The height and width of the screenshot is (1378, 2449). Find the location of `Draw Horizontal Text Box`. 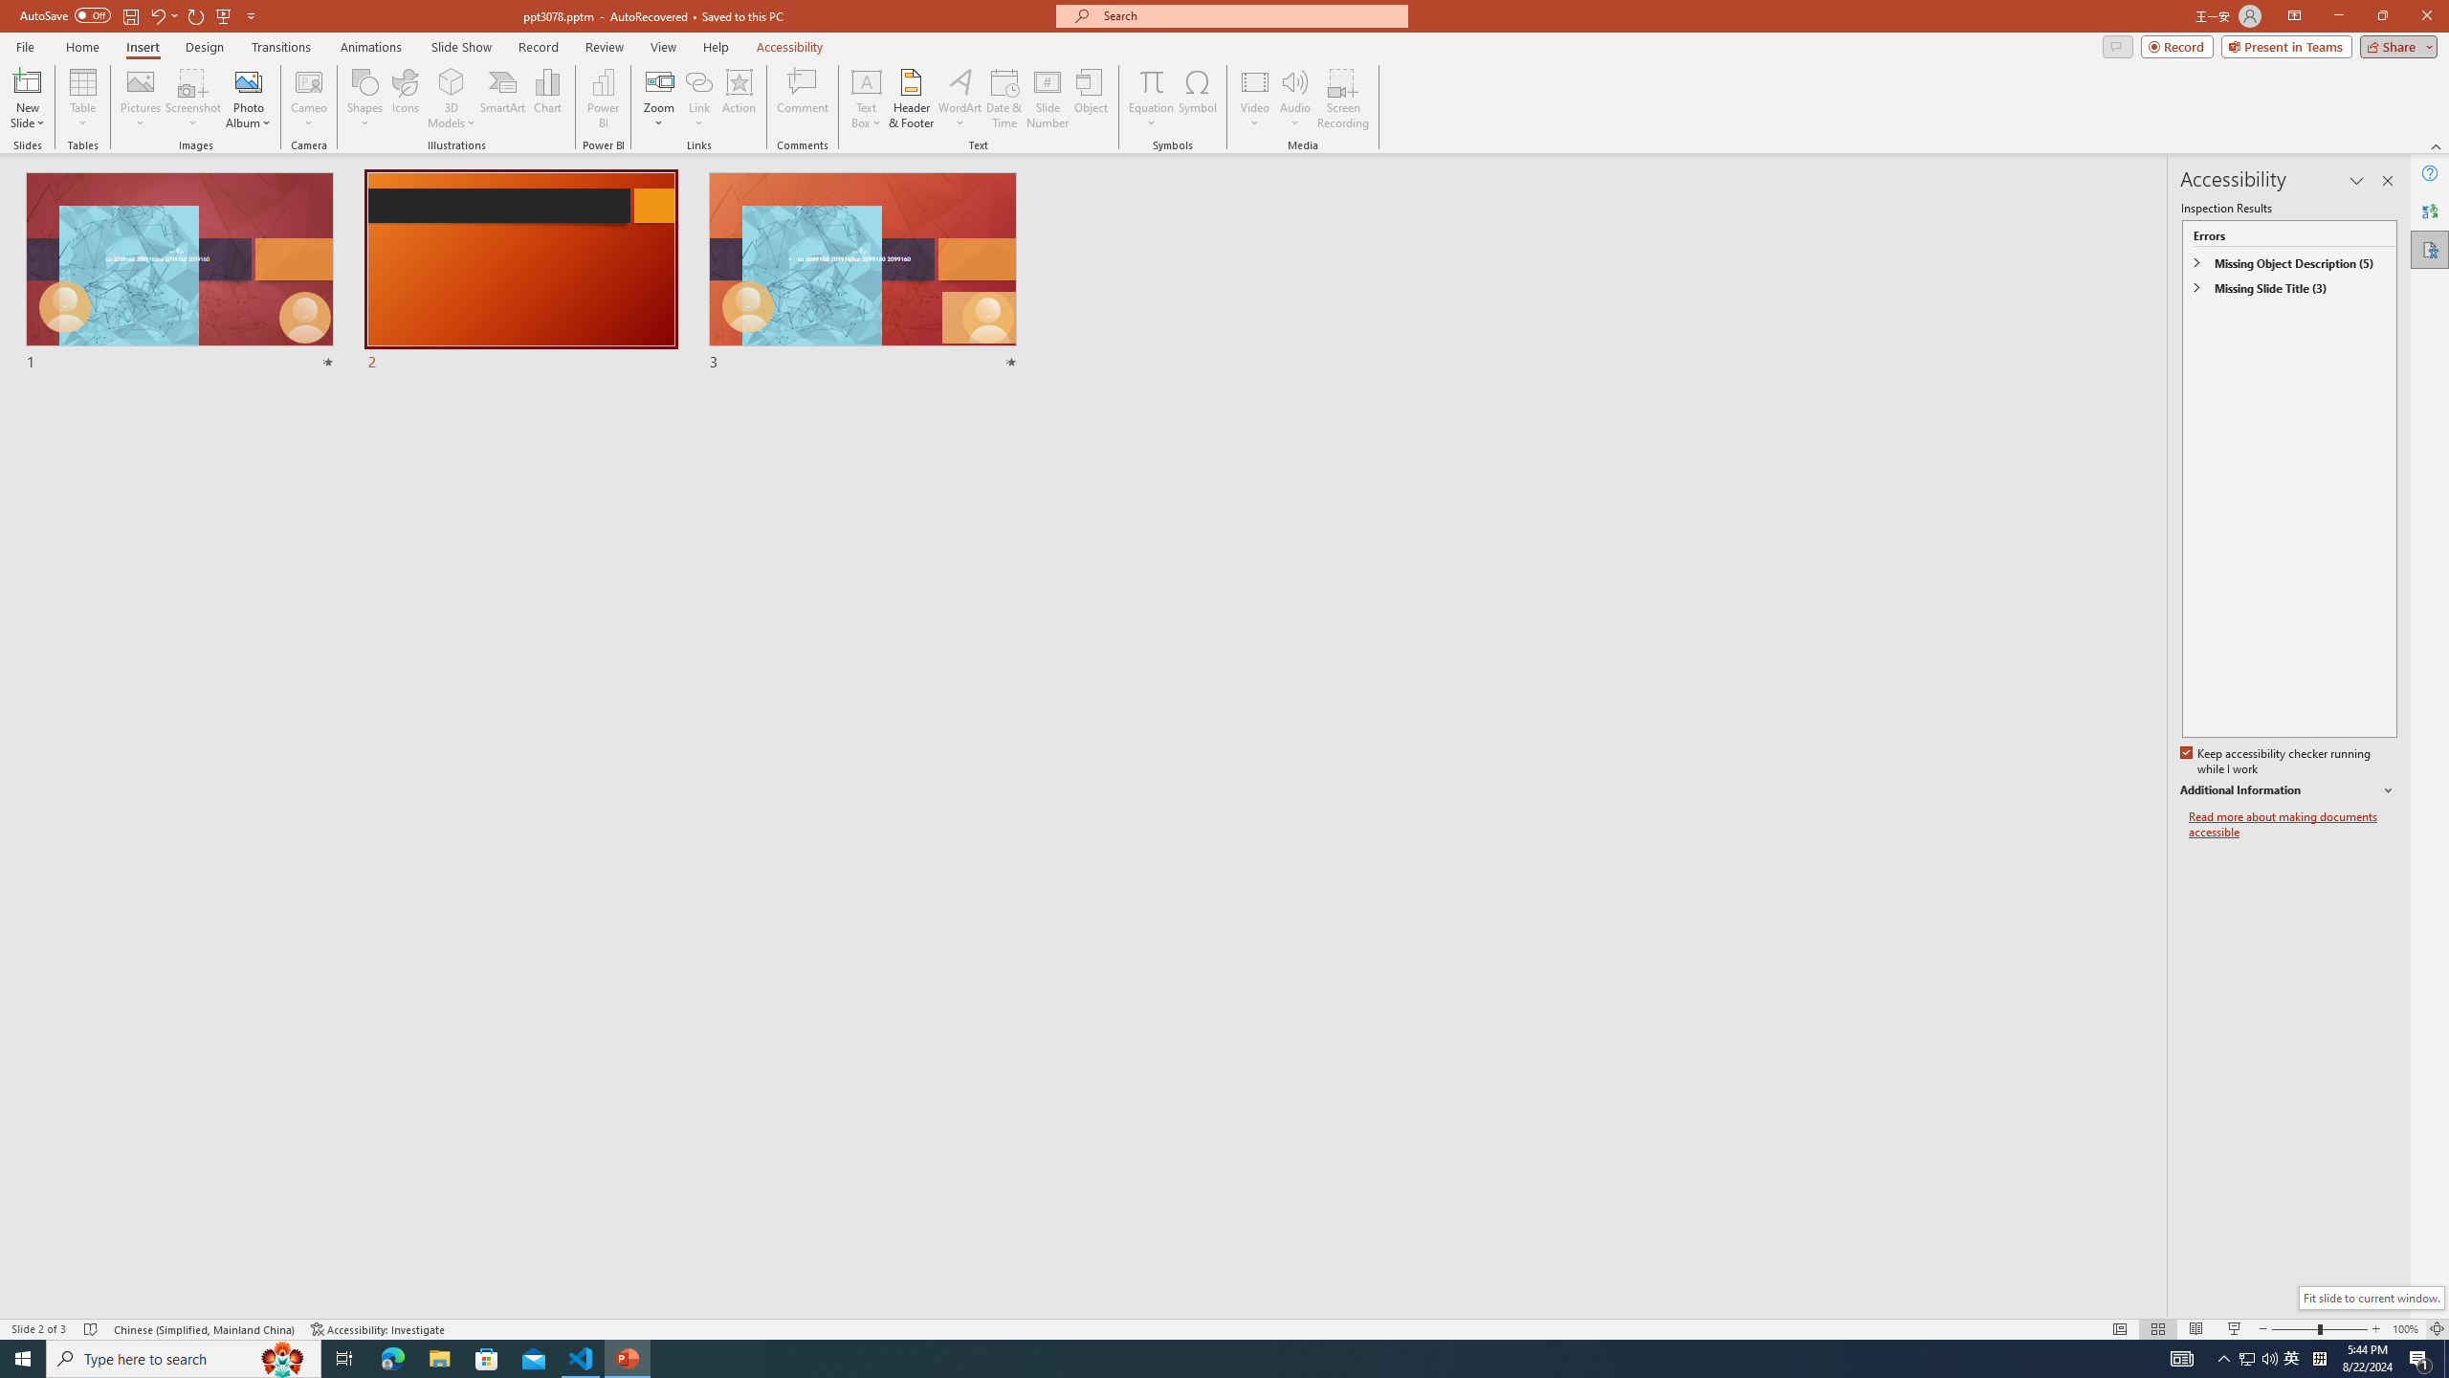

Draw Horizontal Text Box is located at coordinates (867, 81).